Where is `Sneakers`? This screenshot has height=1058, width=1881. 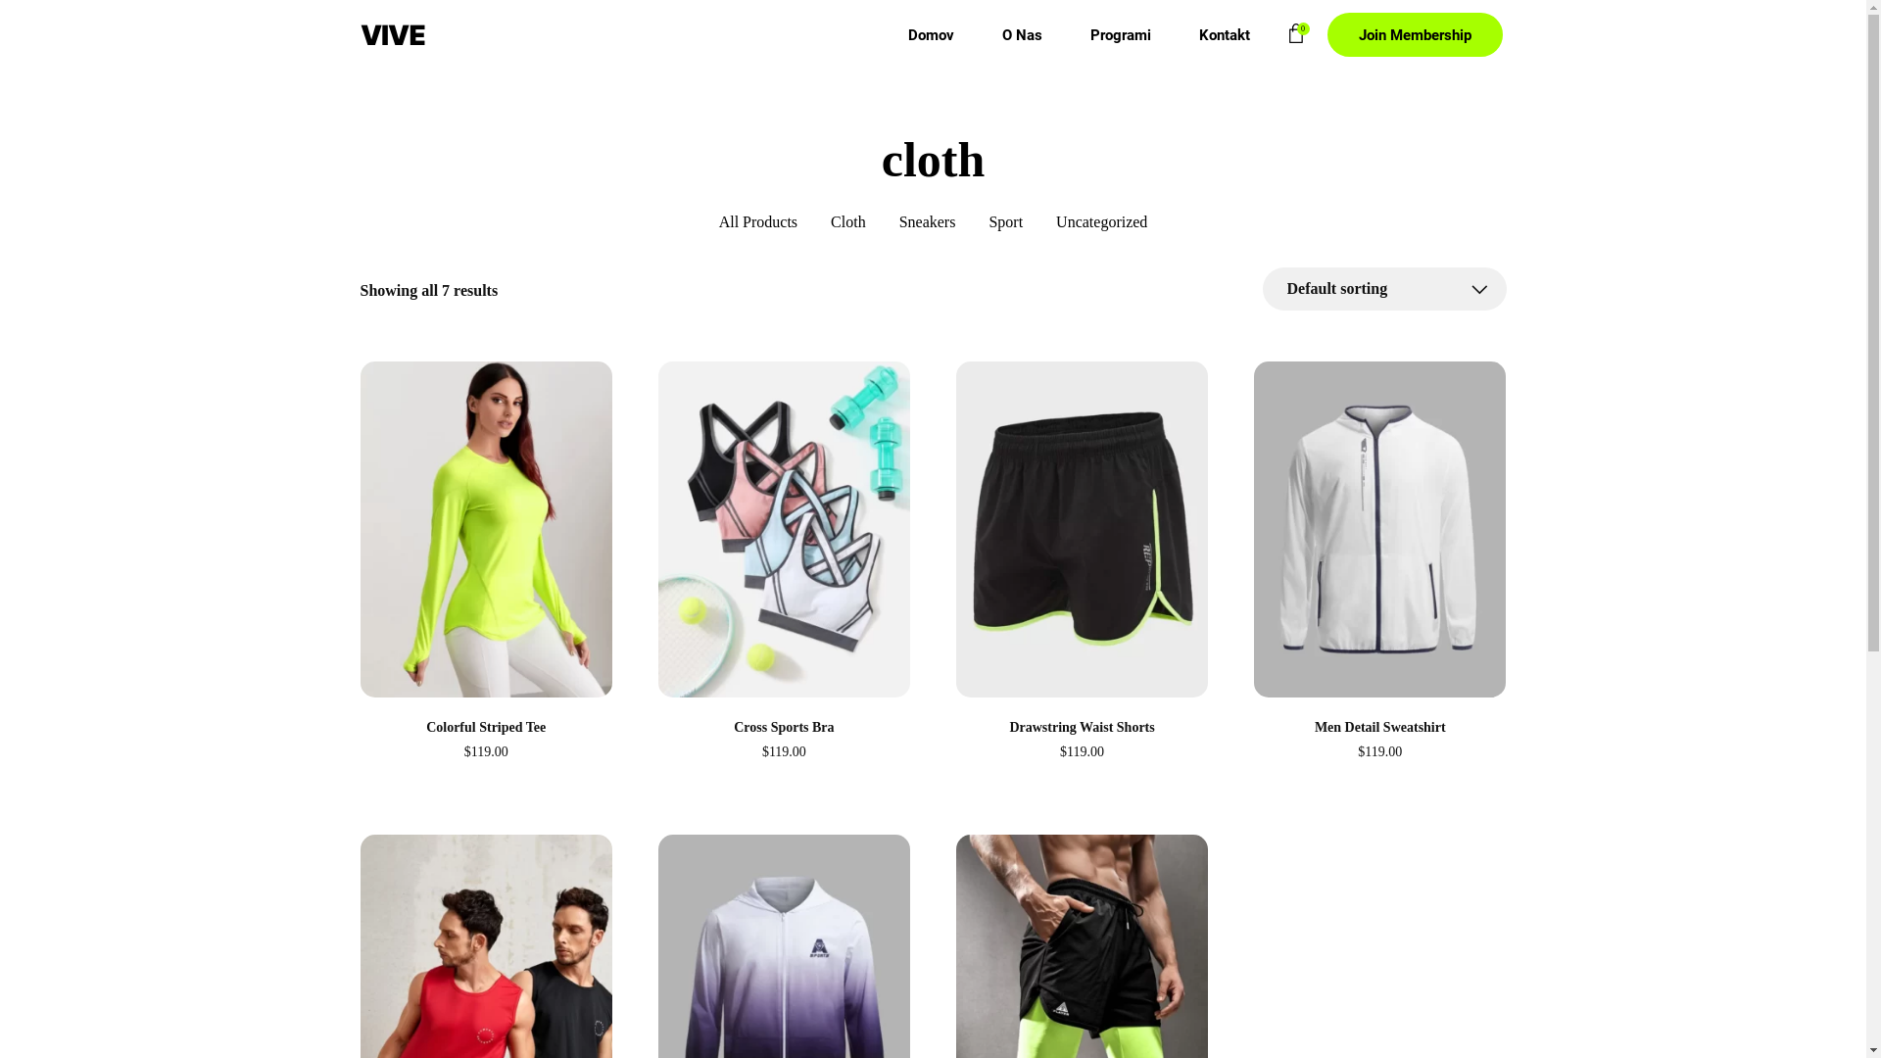
Sneakers is located at coordinates (928, 222).